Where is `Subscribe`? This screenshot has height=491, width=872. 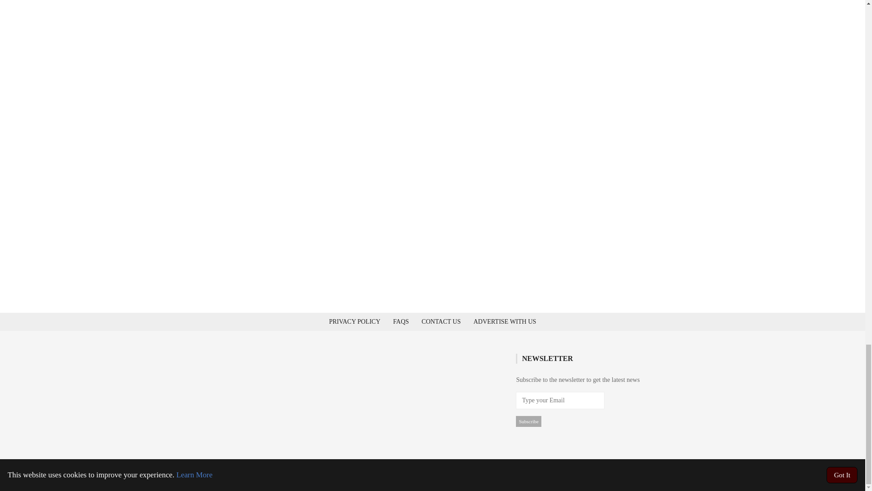 Subscribe is located at coordinates (528, 421).